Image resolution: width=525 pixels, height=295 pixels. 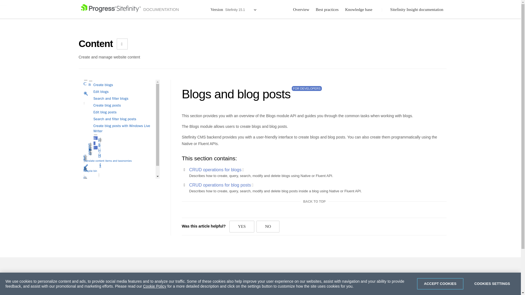 What do you see at coordinates (100, 176) in the screenshot?
I see `For developers` at bounding box center [100, 176].